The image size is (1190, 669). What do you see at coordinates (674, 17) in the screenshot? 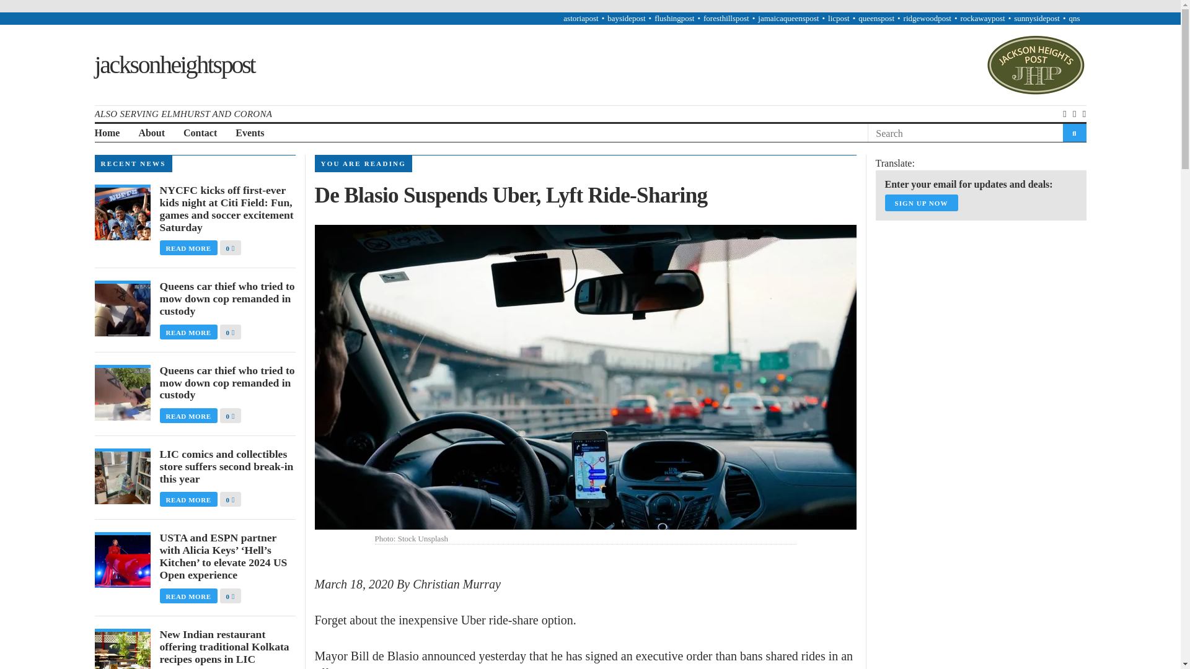
I see `flushingpost` at bounding box center [674, 17].